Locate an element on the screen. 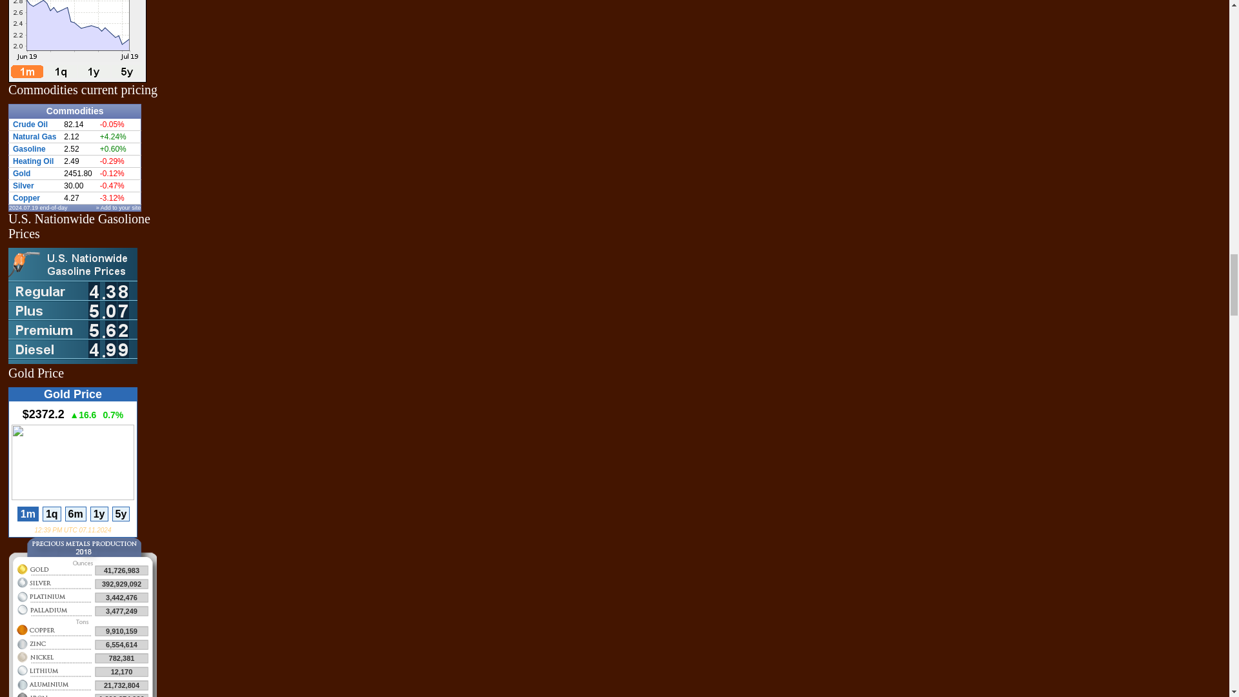 This screenshot has height=697, width=1239. Copper is located at coordinates (26, 198).